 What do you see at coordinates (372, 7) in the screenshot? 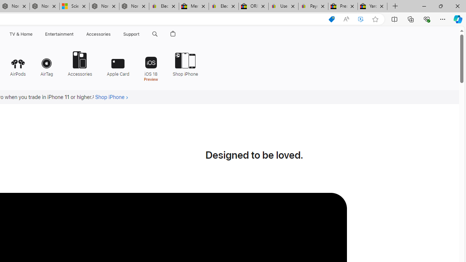
I see `Yard, Garden & Outdoor Living` at bounding box center [372, 7].